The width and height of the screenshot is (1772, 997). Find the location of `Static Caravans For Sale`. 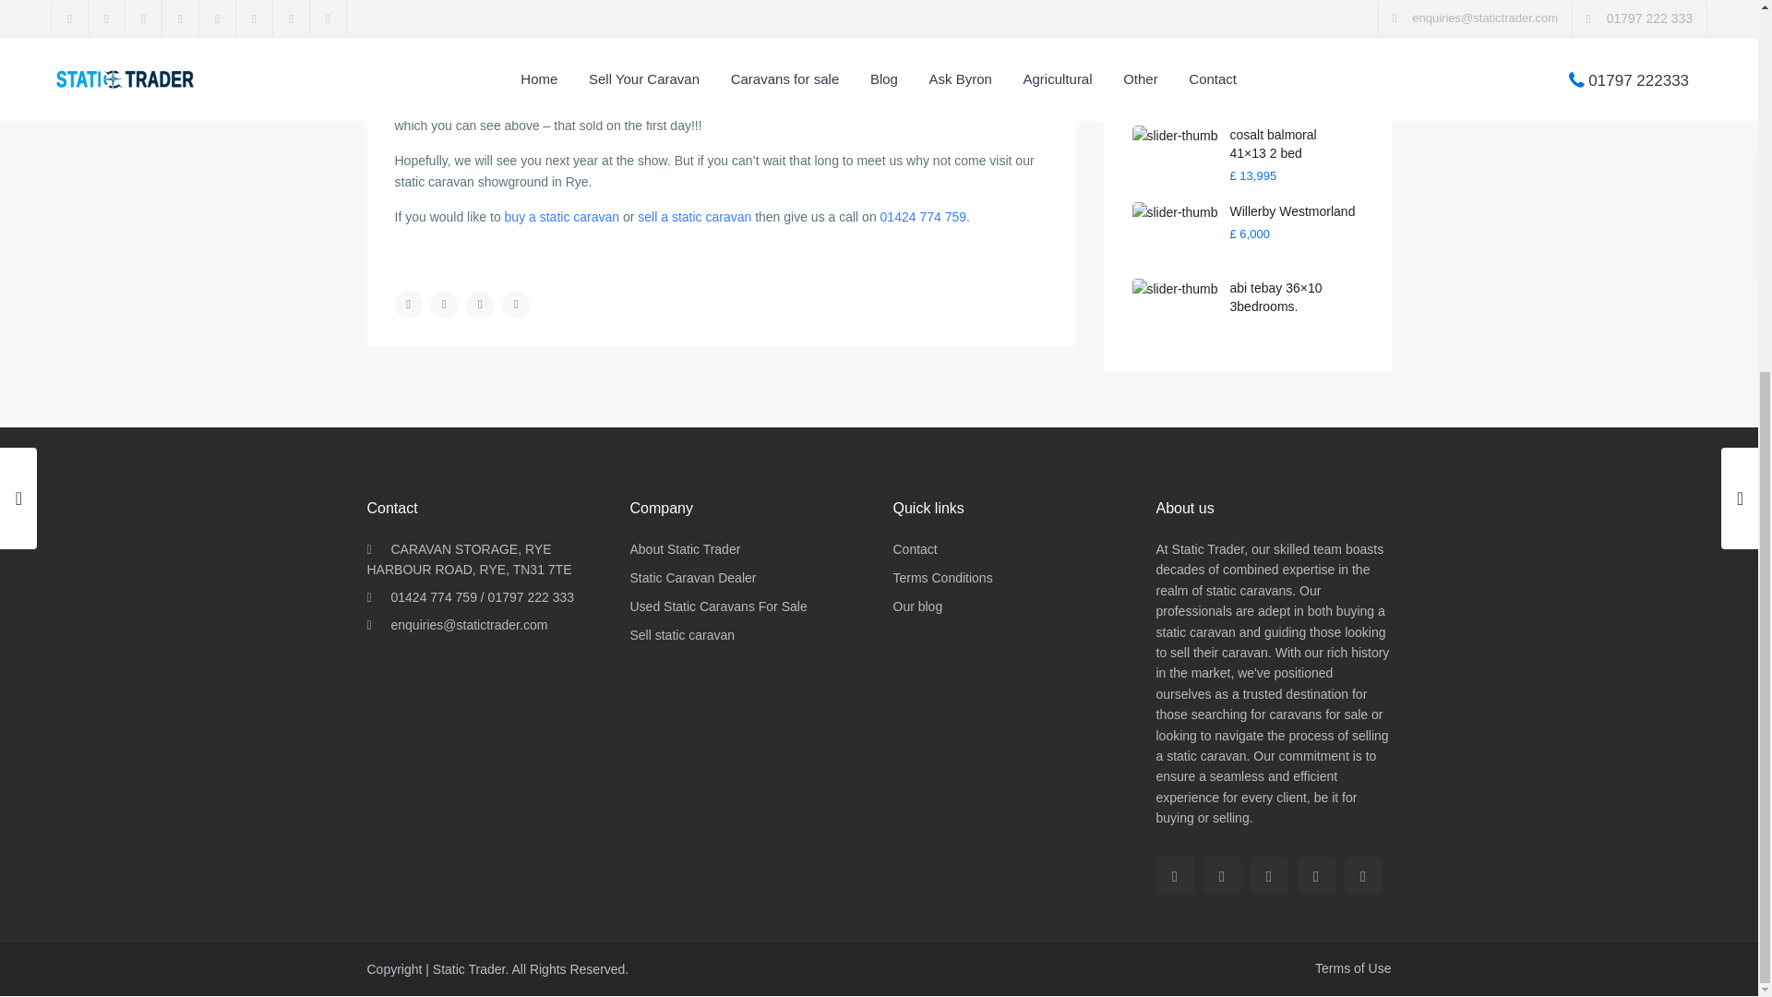

Static Caravans For Sale is located at coordinates (717, 607).